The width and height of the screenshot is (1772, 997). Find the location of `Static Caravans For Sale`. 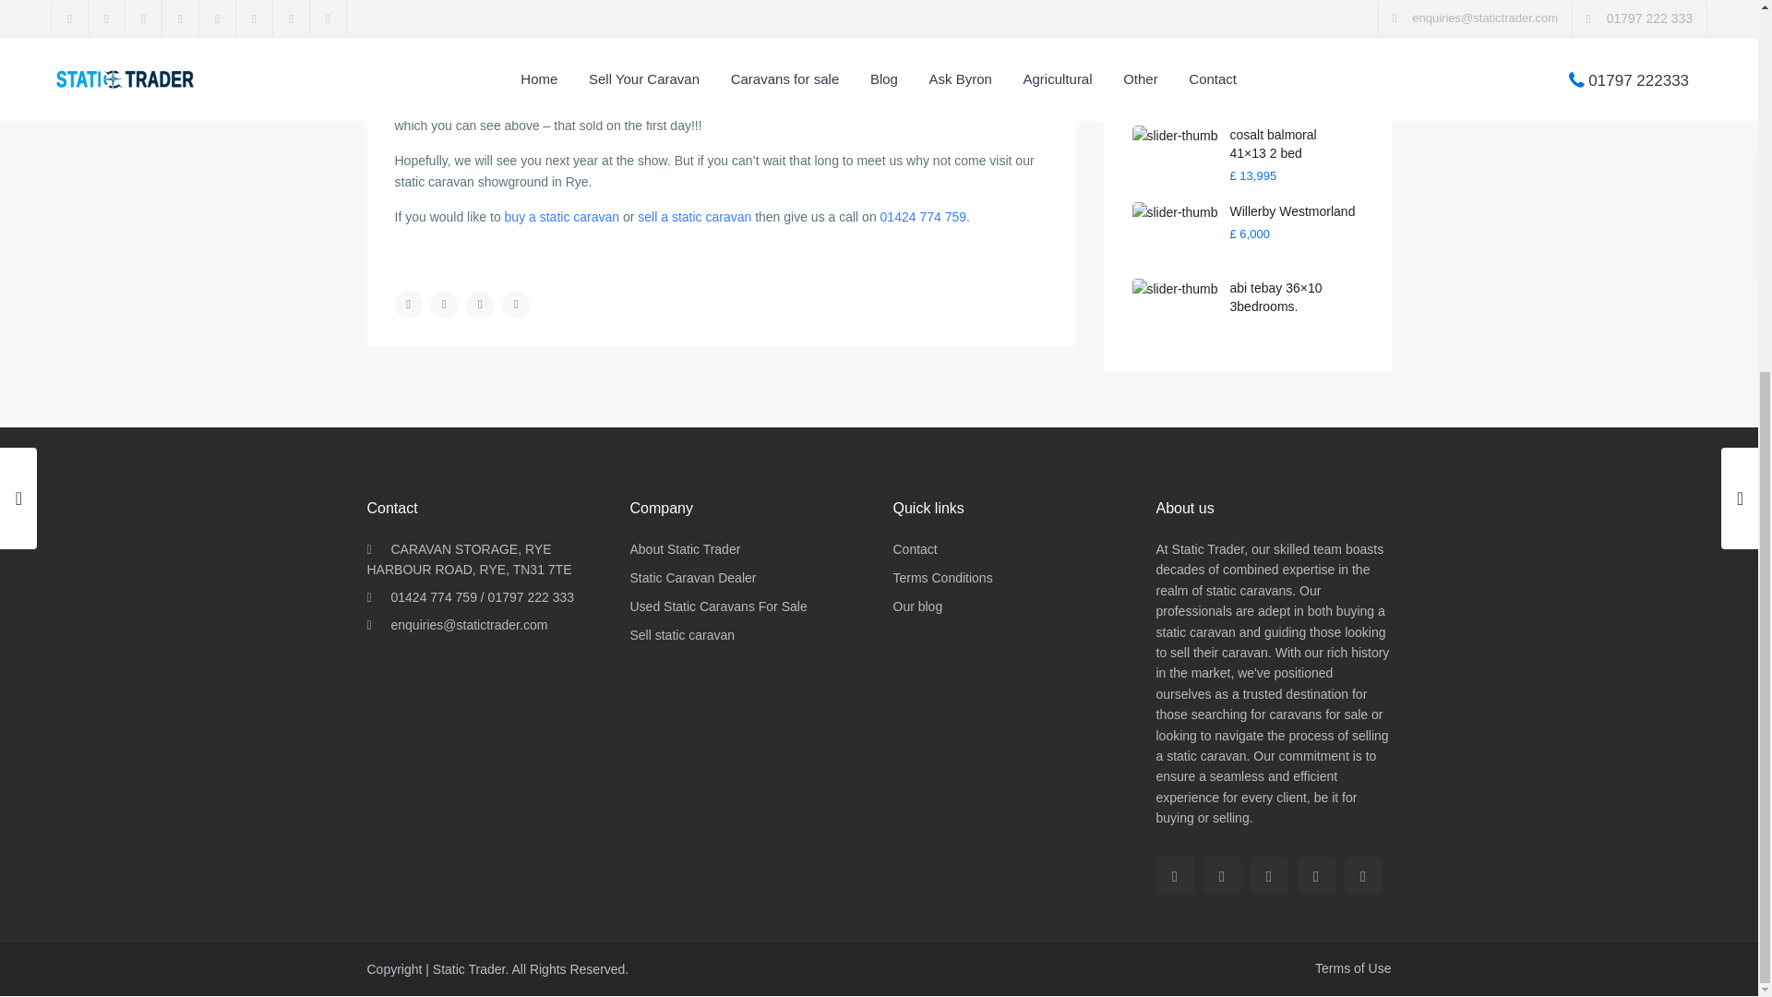

Static Caravans For Sale is located at coordinates (717, 607).